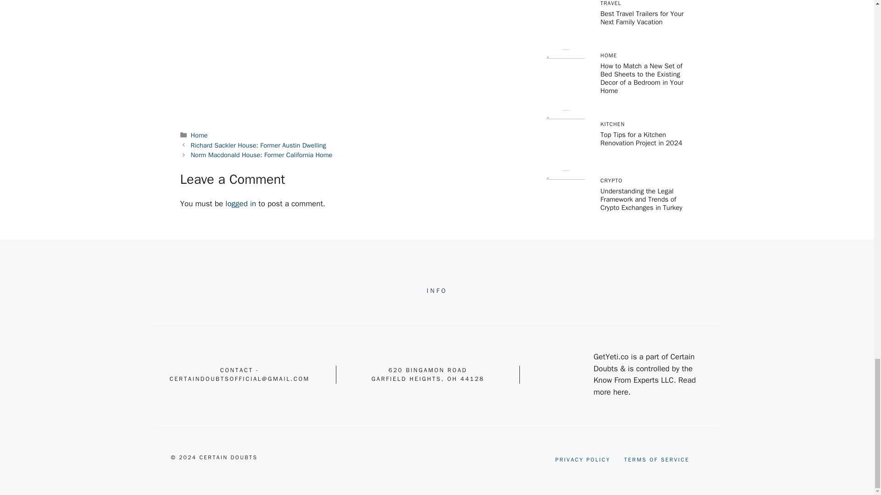 This screenshot has height=495, width=881. Describe the element at coordinates (240, 203) in the screenshot. I see `logged in` at that location.